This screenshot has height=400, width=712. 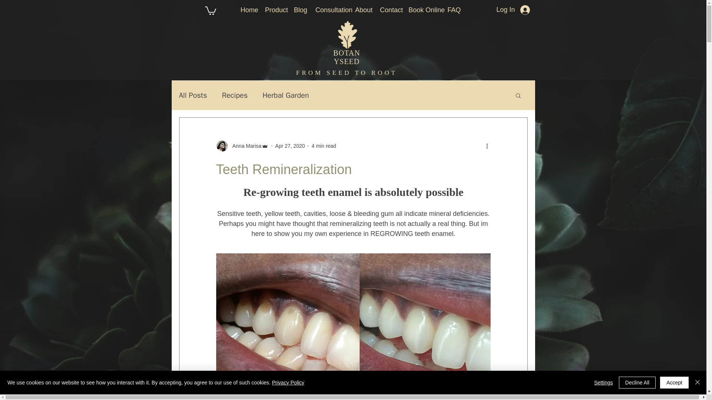 What do you see at coordinates (244, 146) in the screenshot?
I see `Anna Marisa` at bounding box center [244, 146].